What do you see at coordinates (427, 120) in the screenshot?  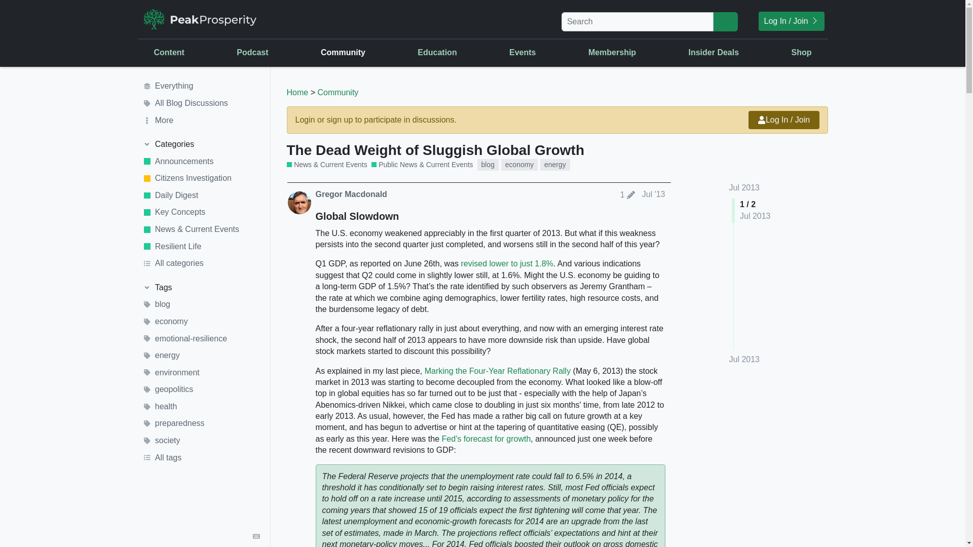 I see `Forum` at bounding box center [427, 120].